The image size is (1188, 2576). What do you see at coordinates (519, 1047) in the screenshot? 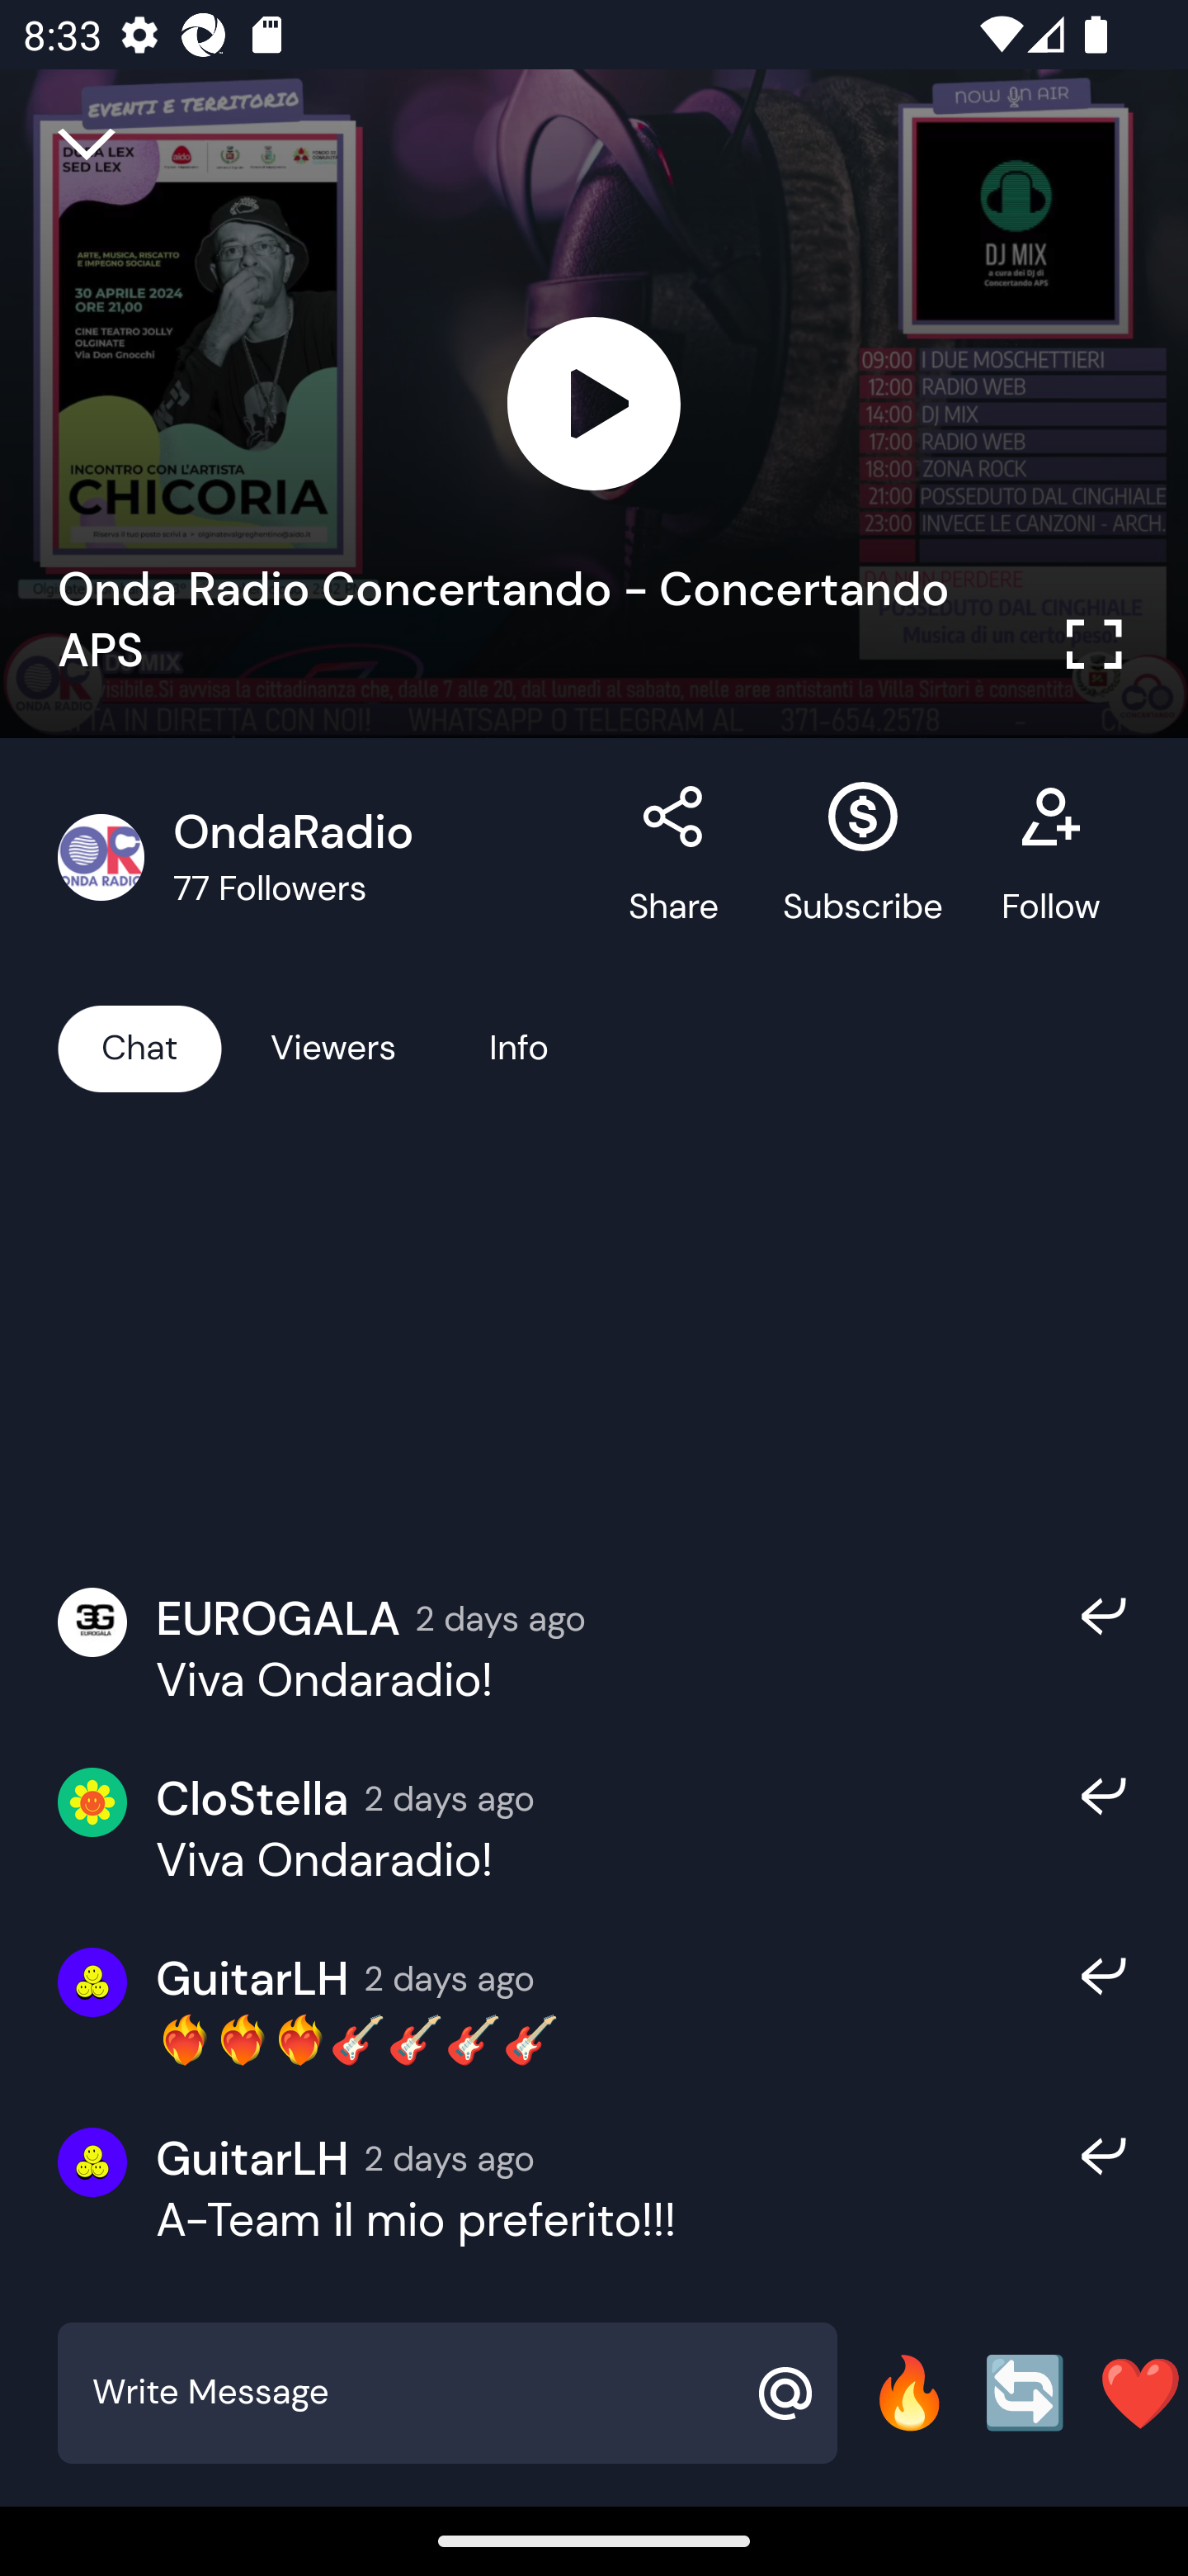
I see `Info` at bounding box center [519, 1047].